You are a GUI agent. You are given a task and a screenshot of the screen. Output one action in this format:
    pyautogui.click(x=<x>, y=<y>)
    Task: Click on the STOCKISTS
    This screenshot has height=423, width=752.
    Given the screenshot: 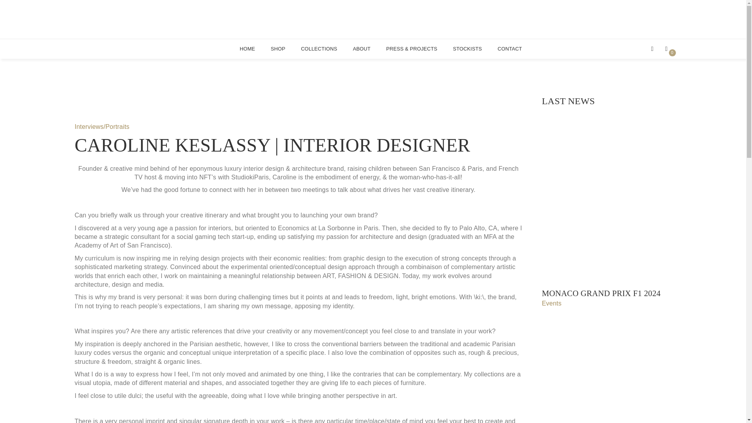 What is the action you would take?
    pyautogui.click(x=278, y=49)
    